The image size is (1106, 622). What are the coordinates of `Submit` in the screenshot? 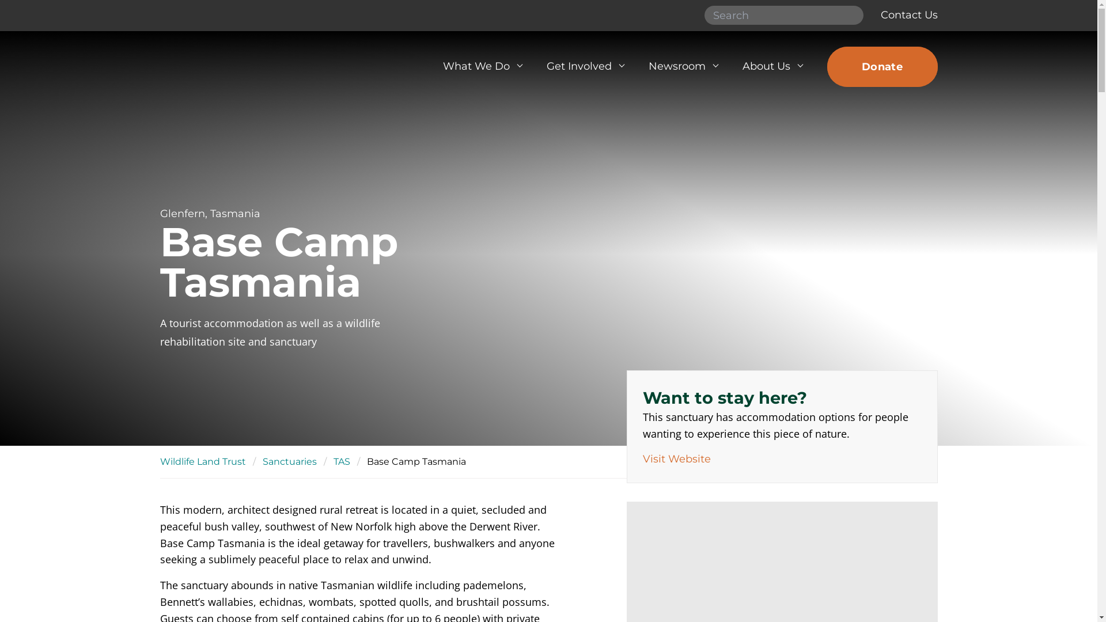 It's located at (850, 15).